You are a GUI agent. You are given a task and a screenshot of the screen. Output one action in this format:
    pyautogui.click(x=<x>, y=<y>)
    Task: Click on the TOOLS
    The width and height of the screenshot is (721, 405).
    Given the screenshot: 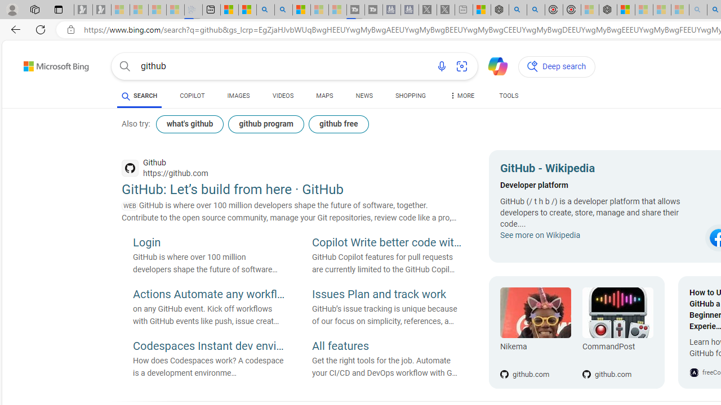 What is the action you would take?
    pyautogui.click(x=509, y=98)
    